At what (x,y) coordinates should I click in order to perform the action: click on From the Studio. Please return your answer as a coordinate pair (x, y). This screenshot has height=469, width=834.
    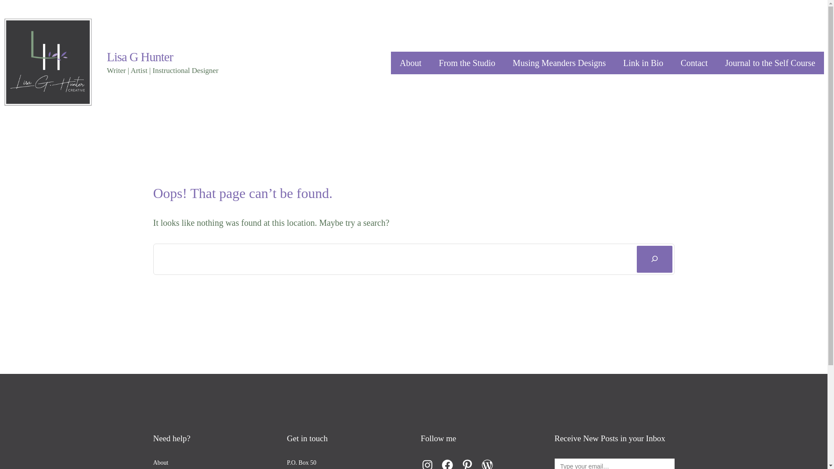
    Looking at the image, I should click on (467, 63).